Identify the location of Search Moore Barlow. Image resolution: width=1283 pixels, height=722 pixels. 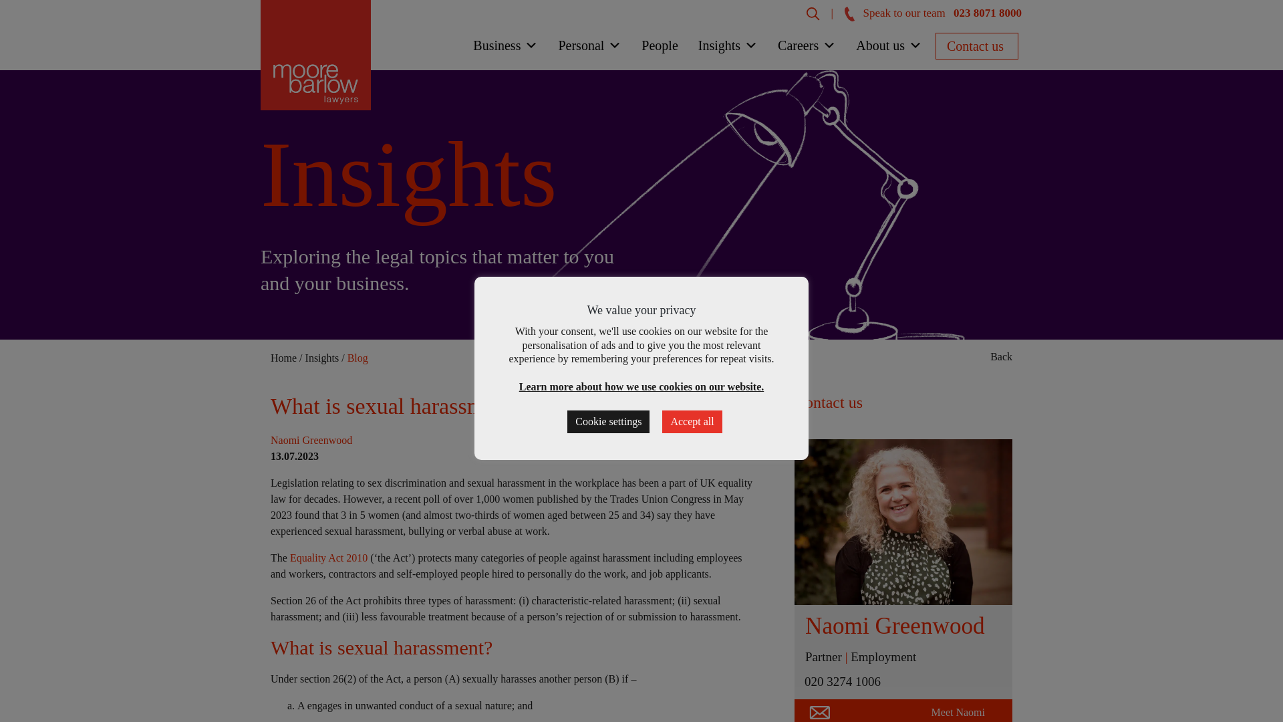
(813, 13).